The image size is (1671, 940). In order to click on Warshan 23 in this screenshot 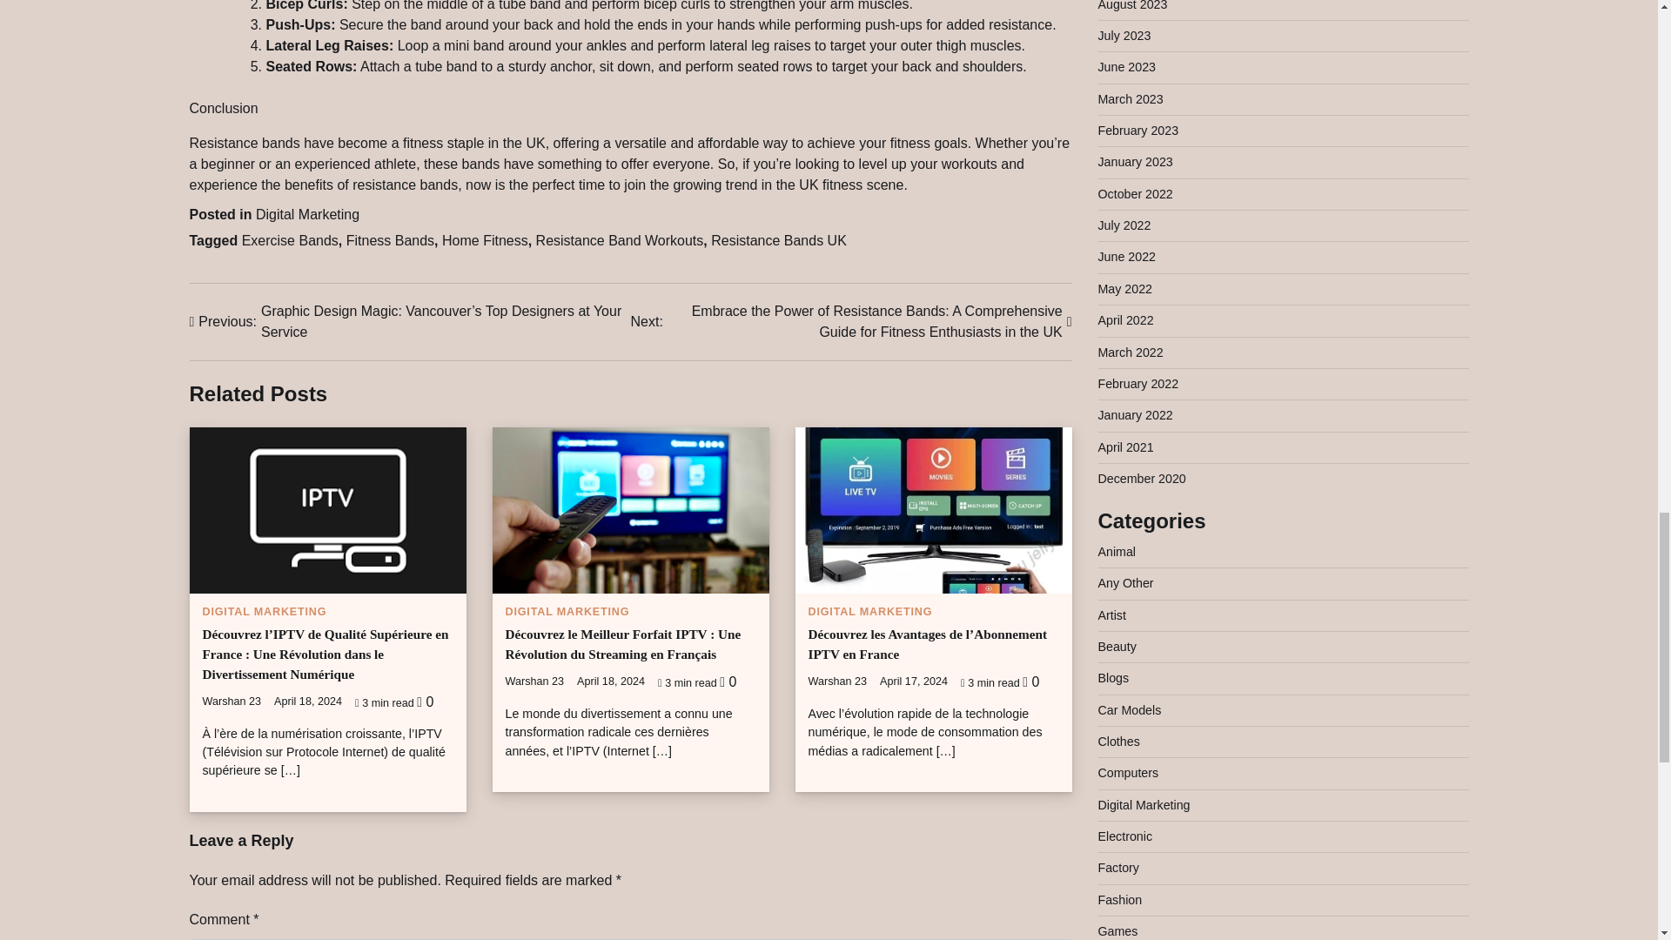, I will do `click(232, 702)`.